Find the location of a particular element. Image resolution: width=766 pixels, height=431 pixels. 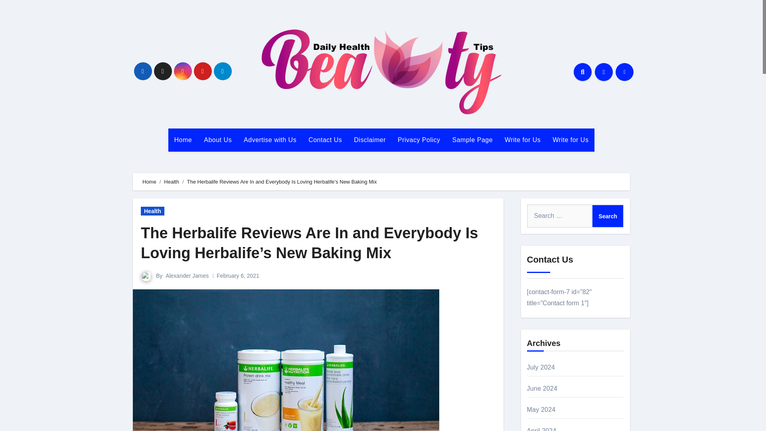

Health is located at coordinates (152, 211).